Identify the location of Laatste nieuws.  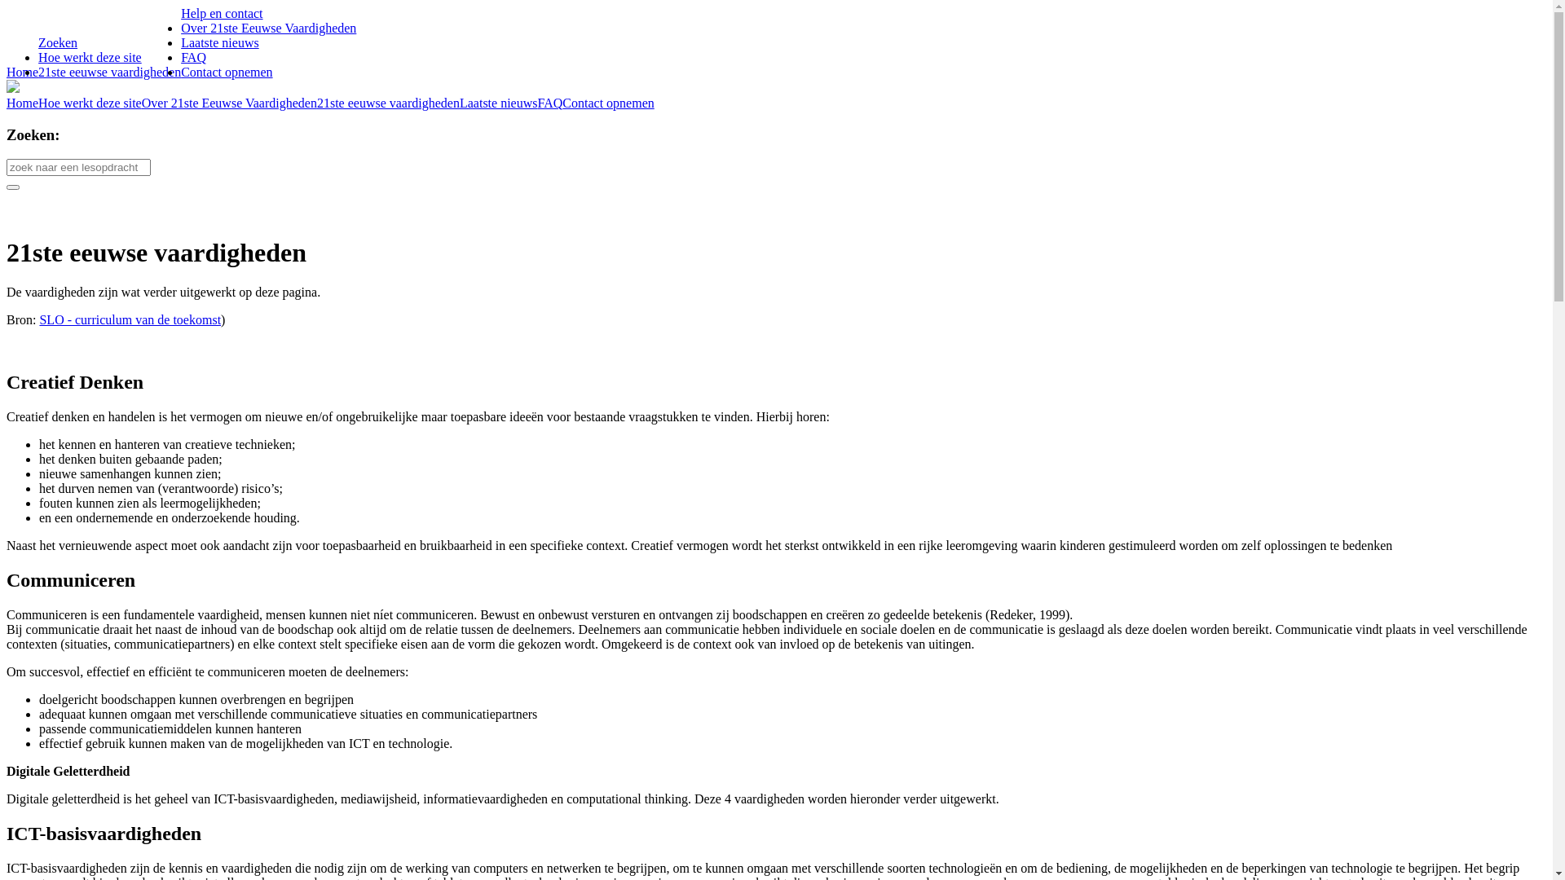
(220, 42).